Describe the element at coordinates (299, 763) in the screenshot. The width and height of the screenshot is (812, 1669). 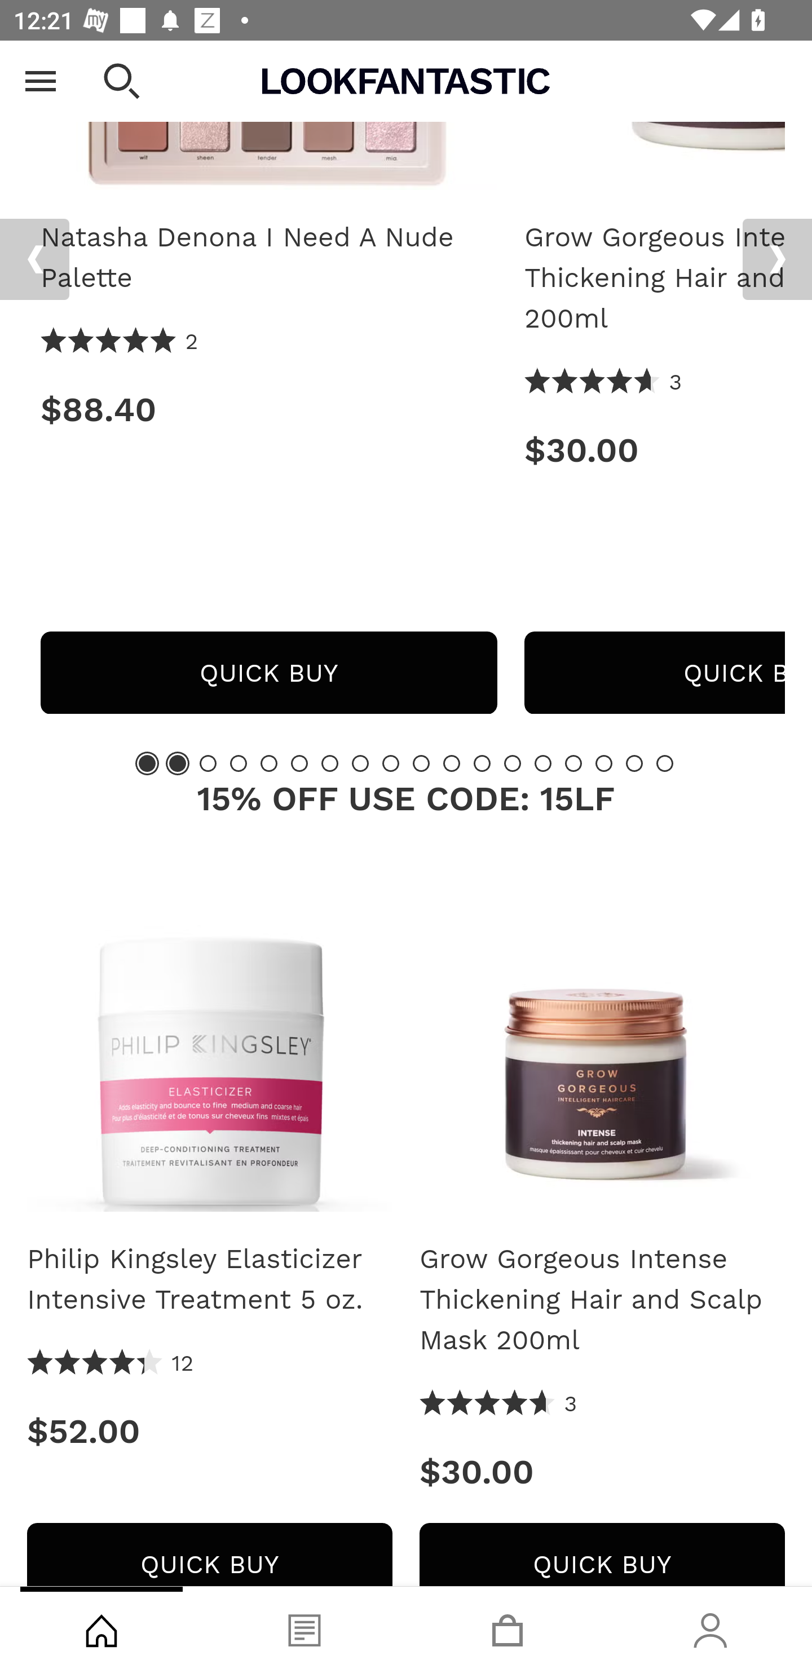
I see `Slide 6` at that location.